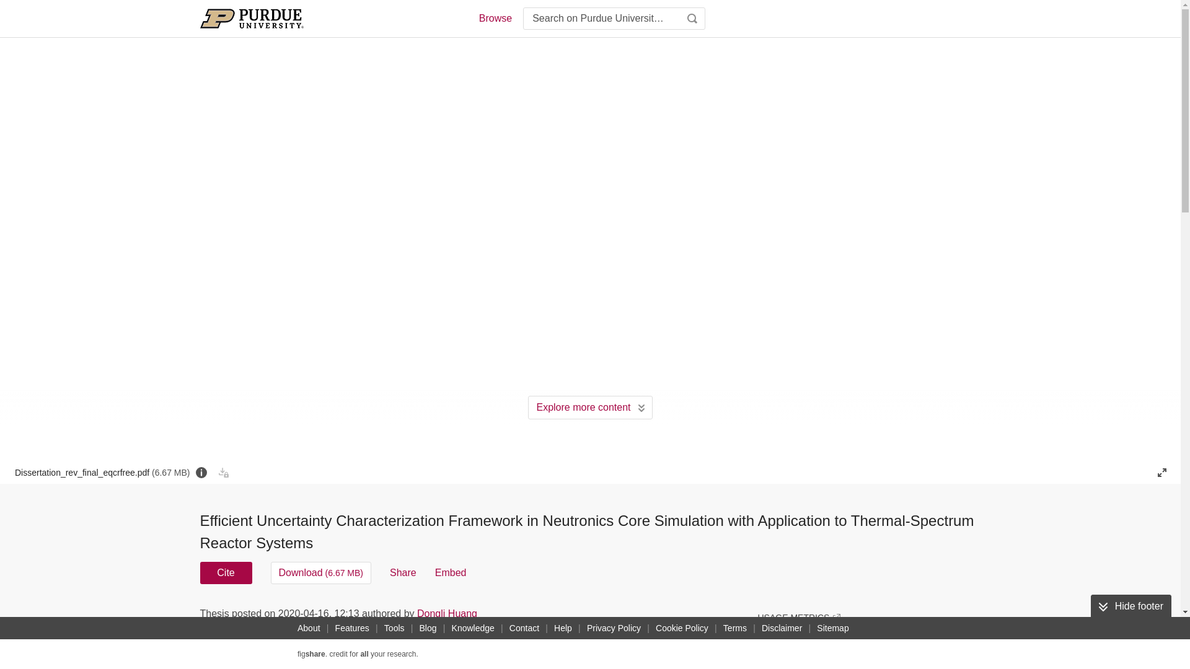 The width and height of the screenshot is (1190, 669). Describe the element at coordinates (352, 628) in the screenshot. I see `Features` at that location.